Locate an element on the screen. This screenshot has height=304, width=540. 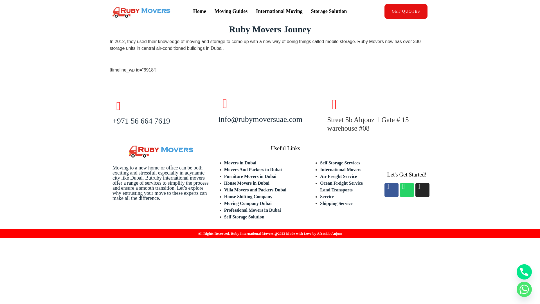
Ocean Freight Service is located at coordinates (341, 183).